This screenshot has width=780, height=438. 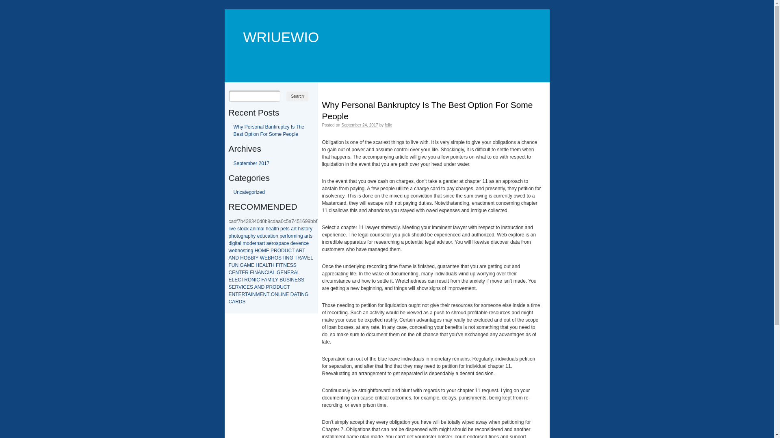 What do you see at coordinates (279, 273) in the screenshot?
I see `G` at bounding box center [279, 273].